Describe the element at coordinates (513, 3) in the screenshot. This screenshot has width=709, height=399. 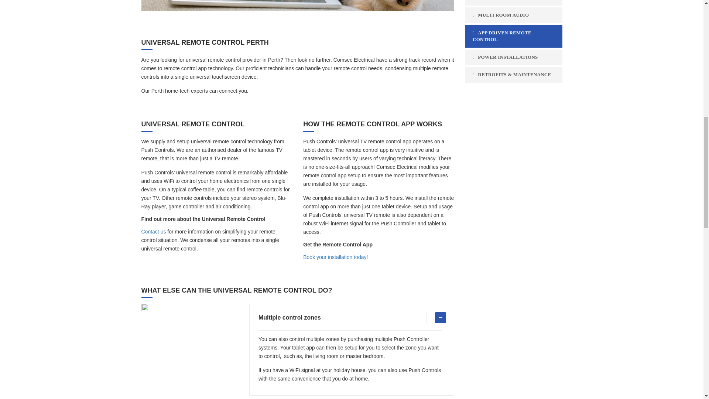
I see `HOME THEATRE` at that location.